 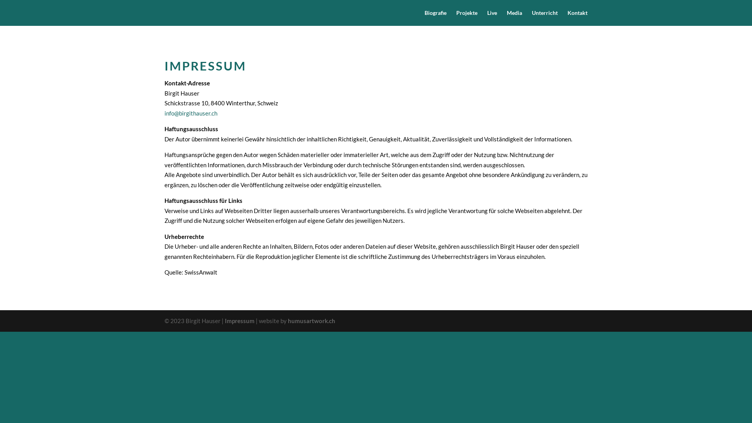 I want to click on Kontakt, so click(x=577, y=18).